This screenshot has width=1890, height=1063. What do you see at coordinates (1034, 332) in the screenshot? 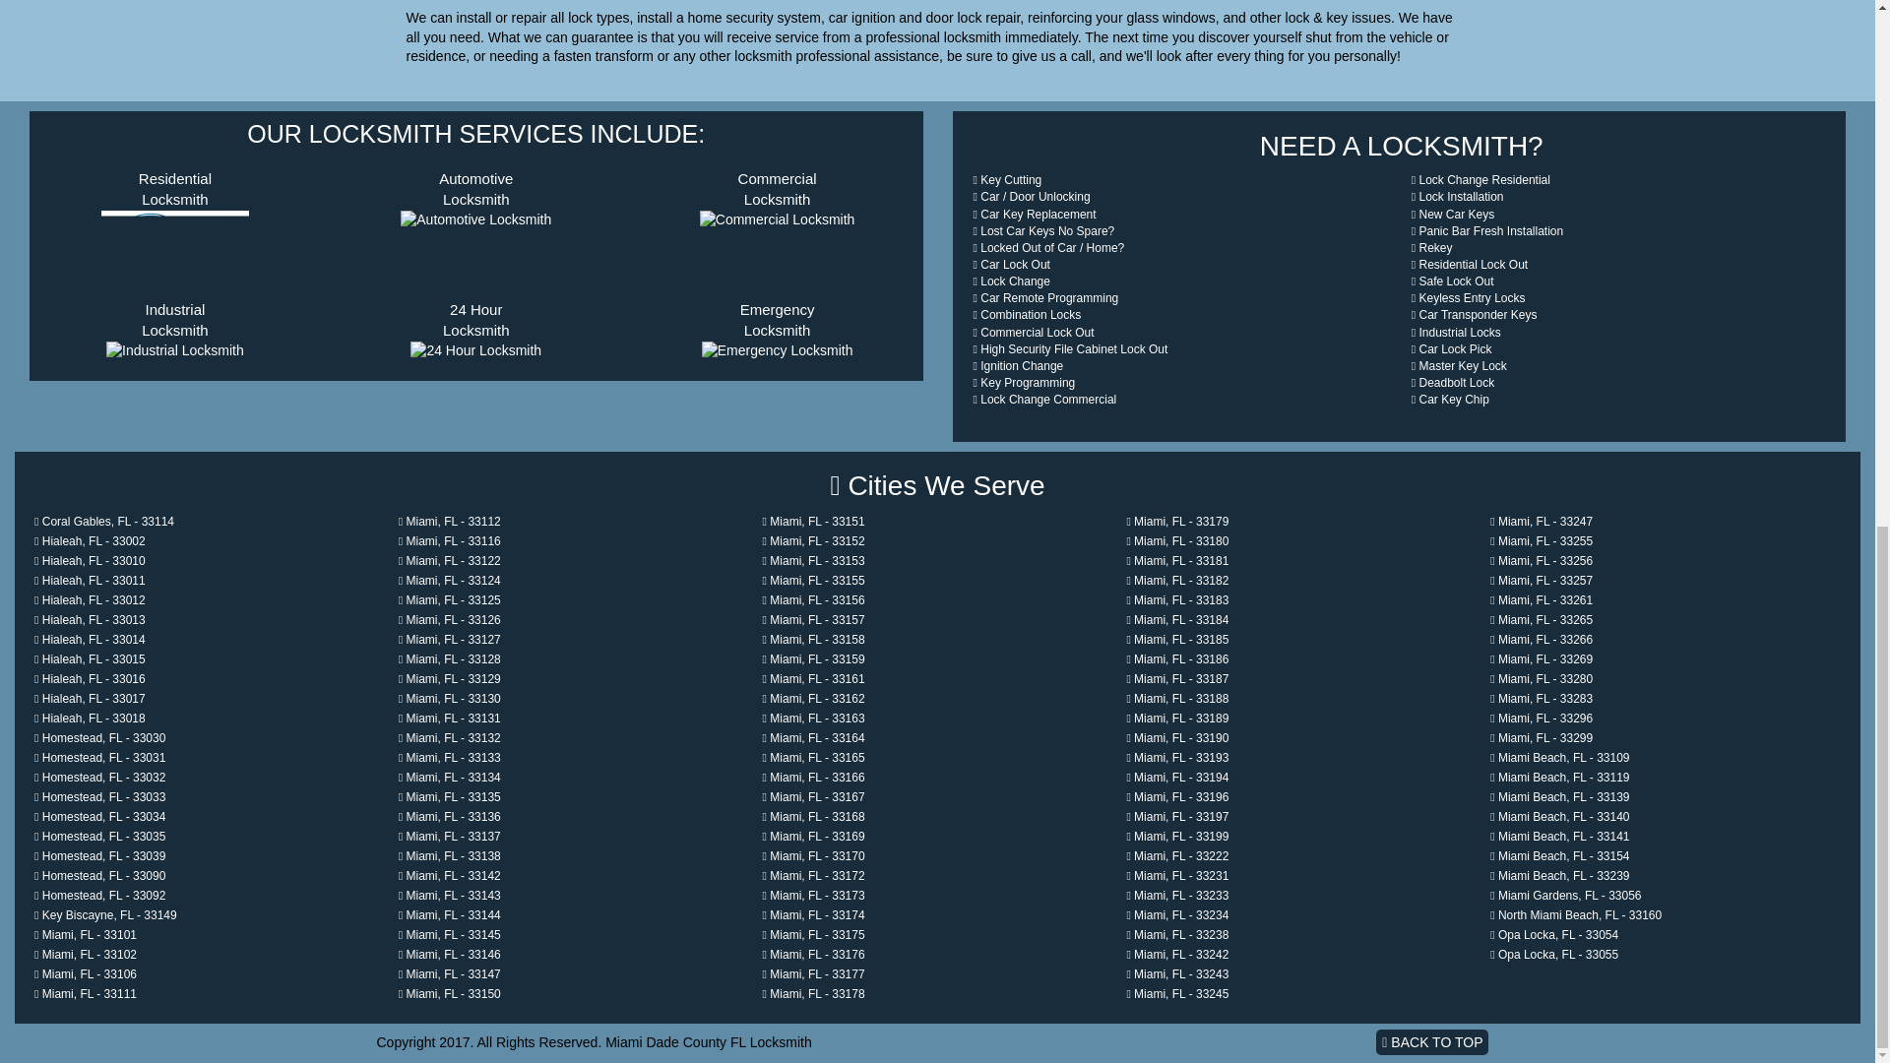
I see `Lock Change Residential` at bounding box center [1034, 332].